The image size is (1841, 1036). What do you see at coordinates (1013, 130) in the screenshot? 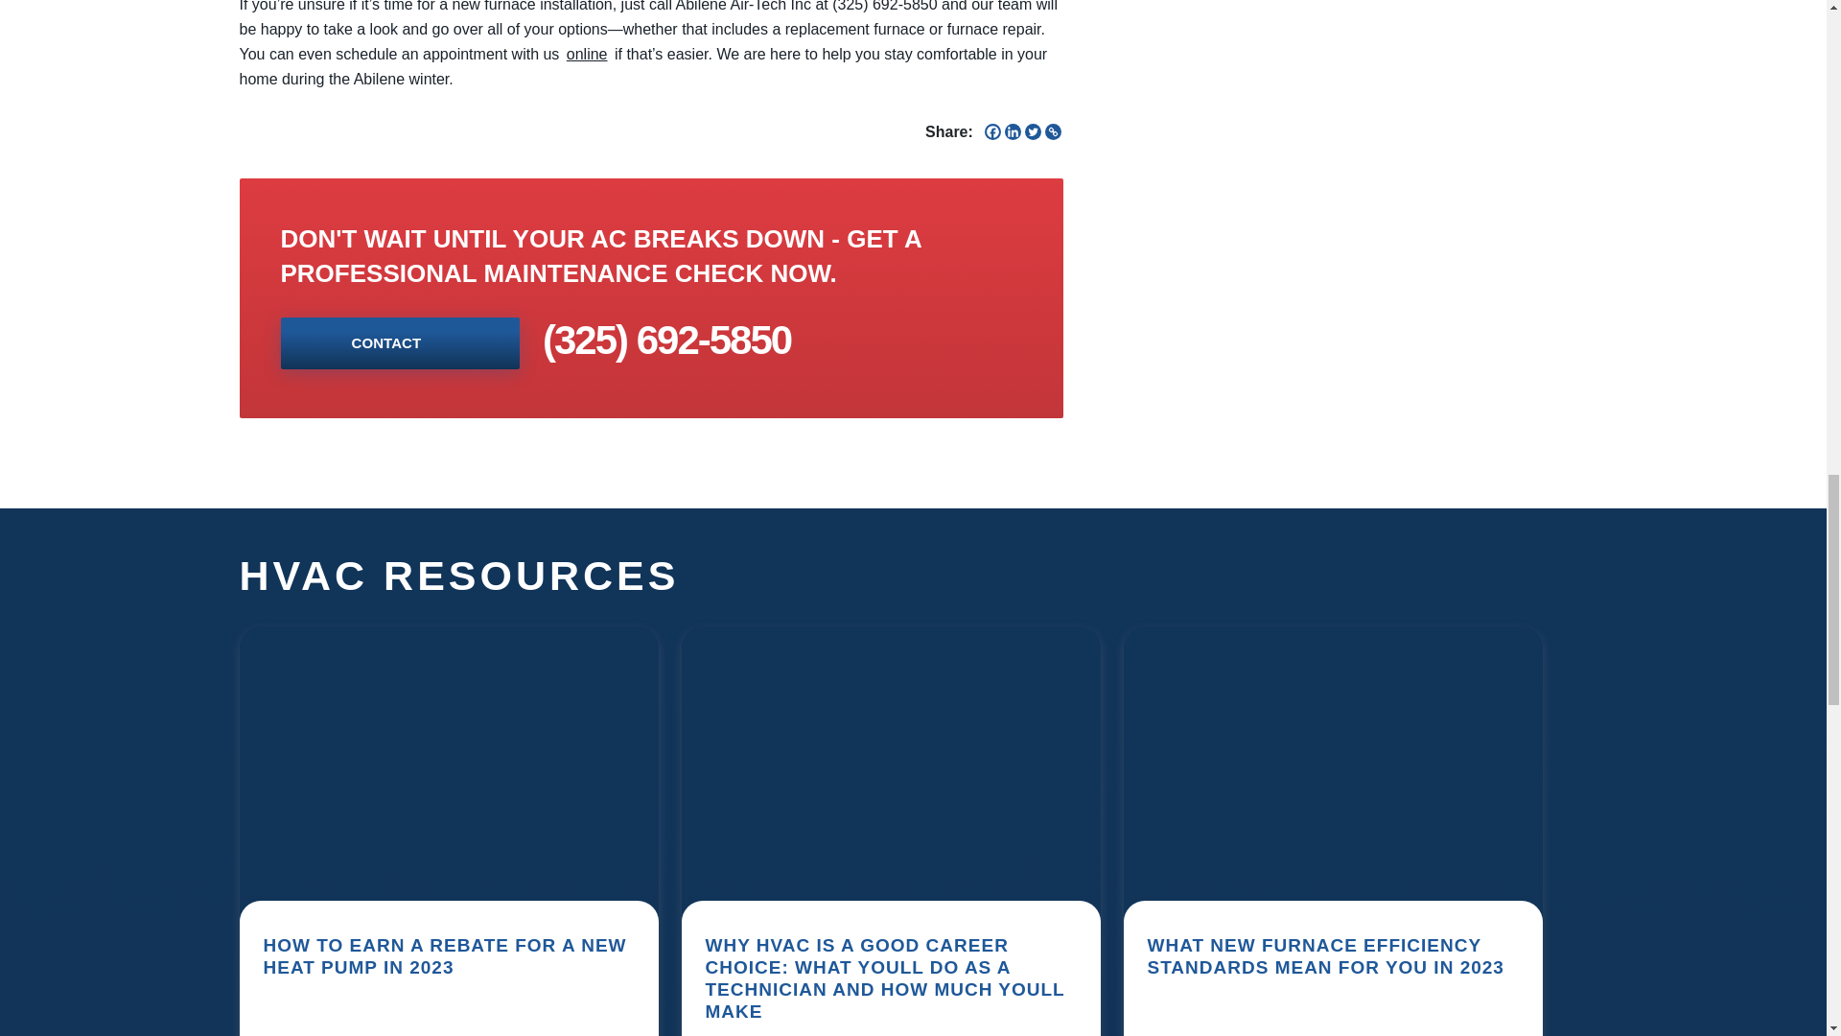
I see `Linkedin` at bounding box center [1013, 130].